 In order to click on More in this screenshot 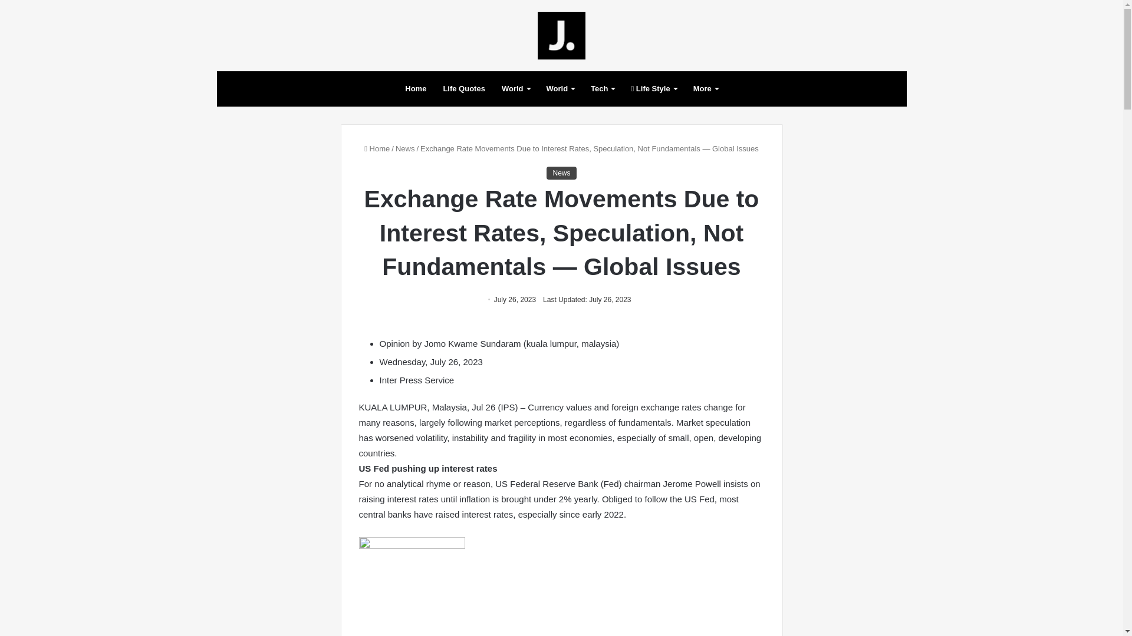, I will do `click(705, 88)`.